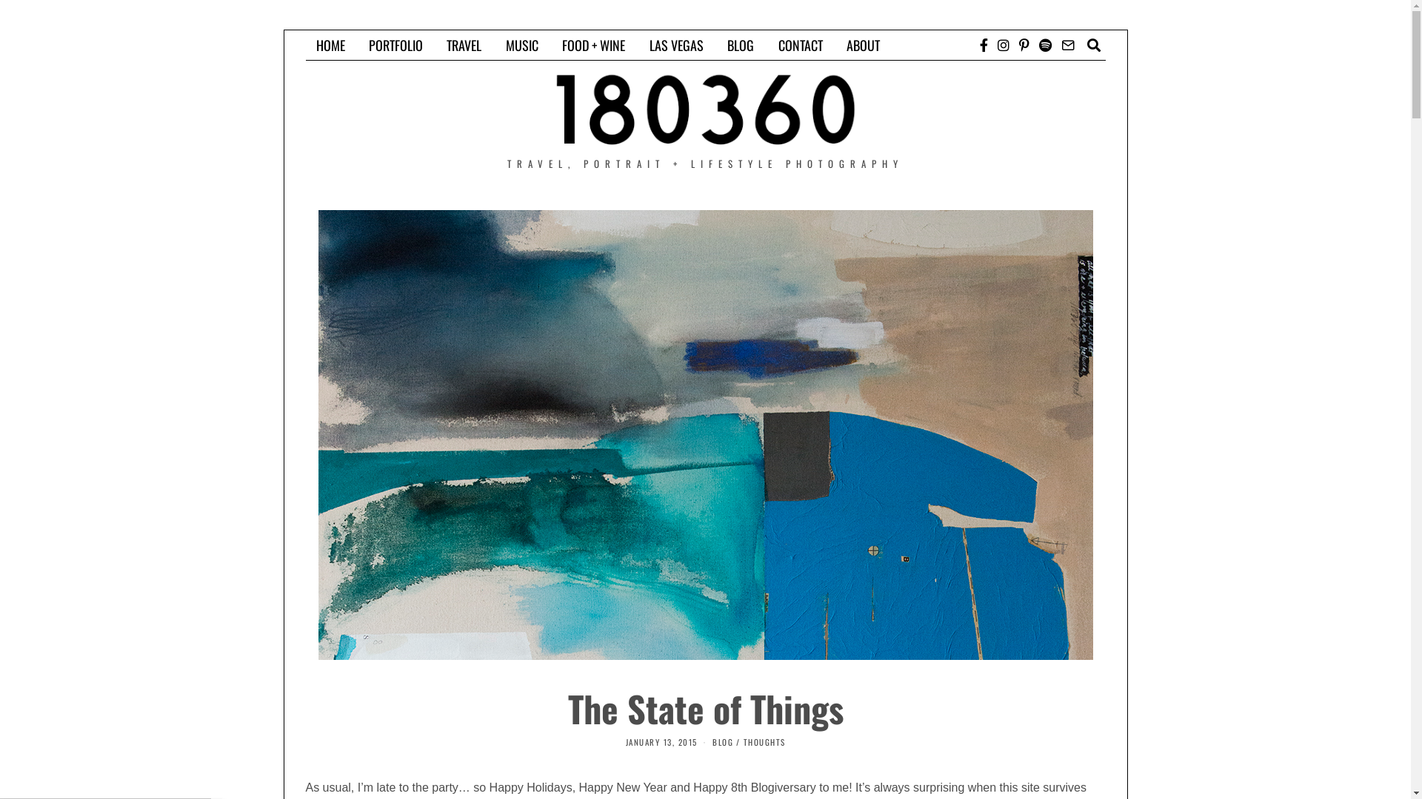  What do you see at coordinates (464, 45) in the screenshot?
I see `TRAVEL` at bounding box center [464, 45].